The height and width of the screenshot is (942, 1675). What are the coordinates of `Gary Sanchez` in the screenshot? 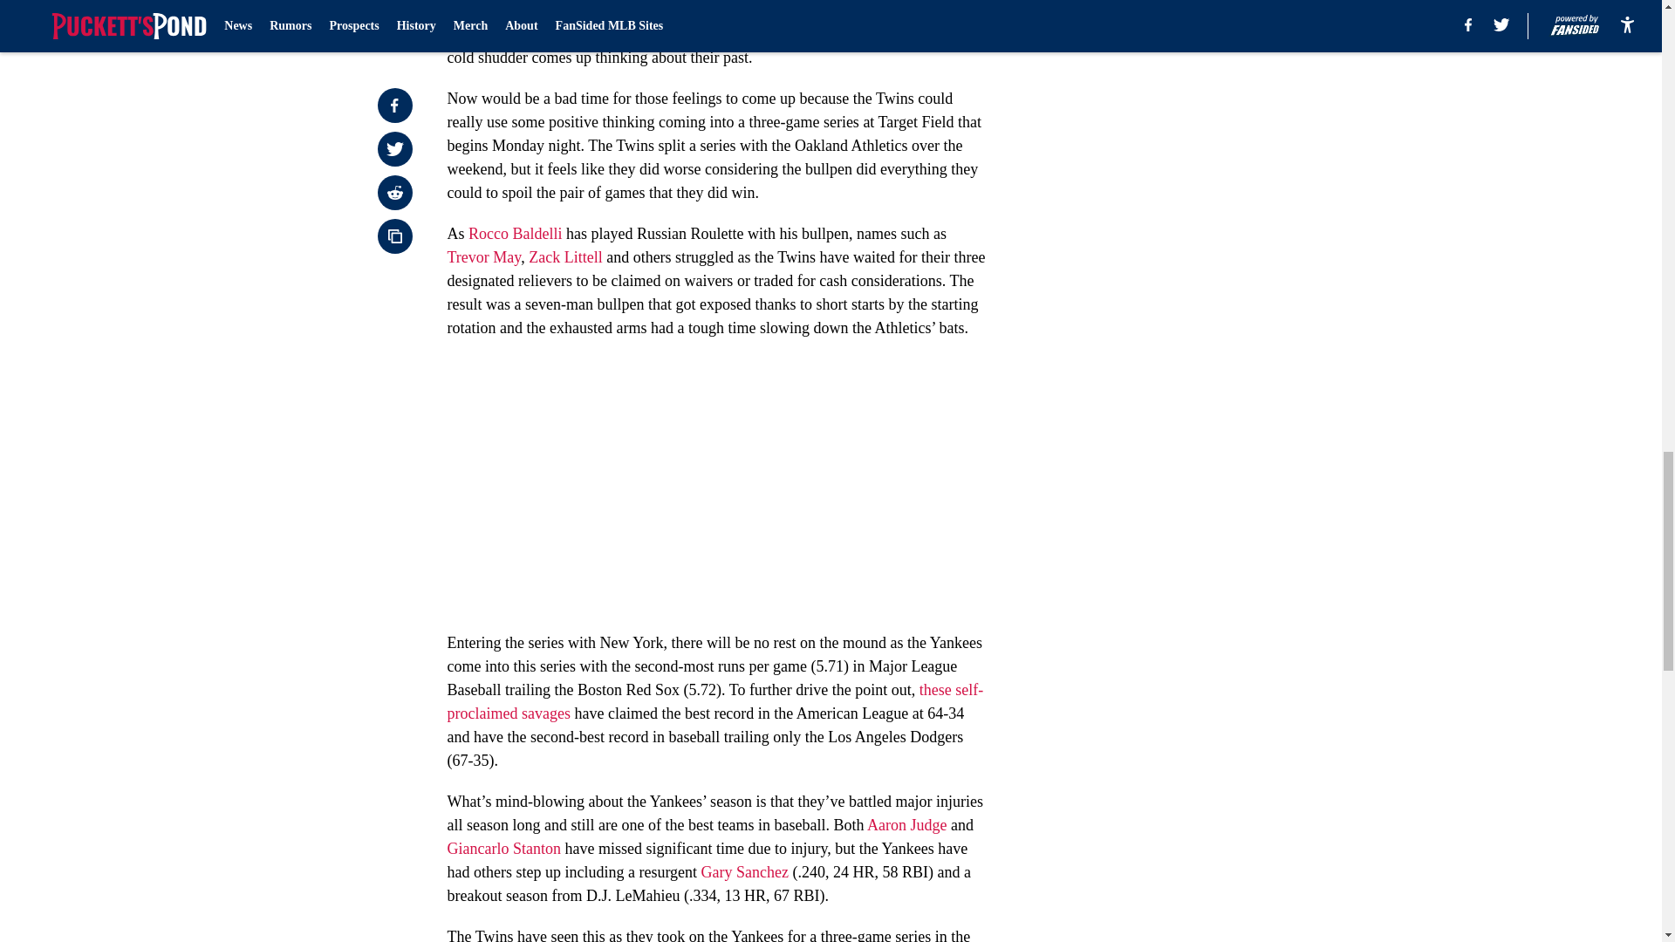 It's located at (745, 872).